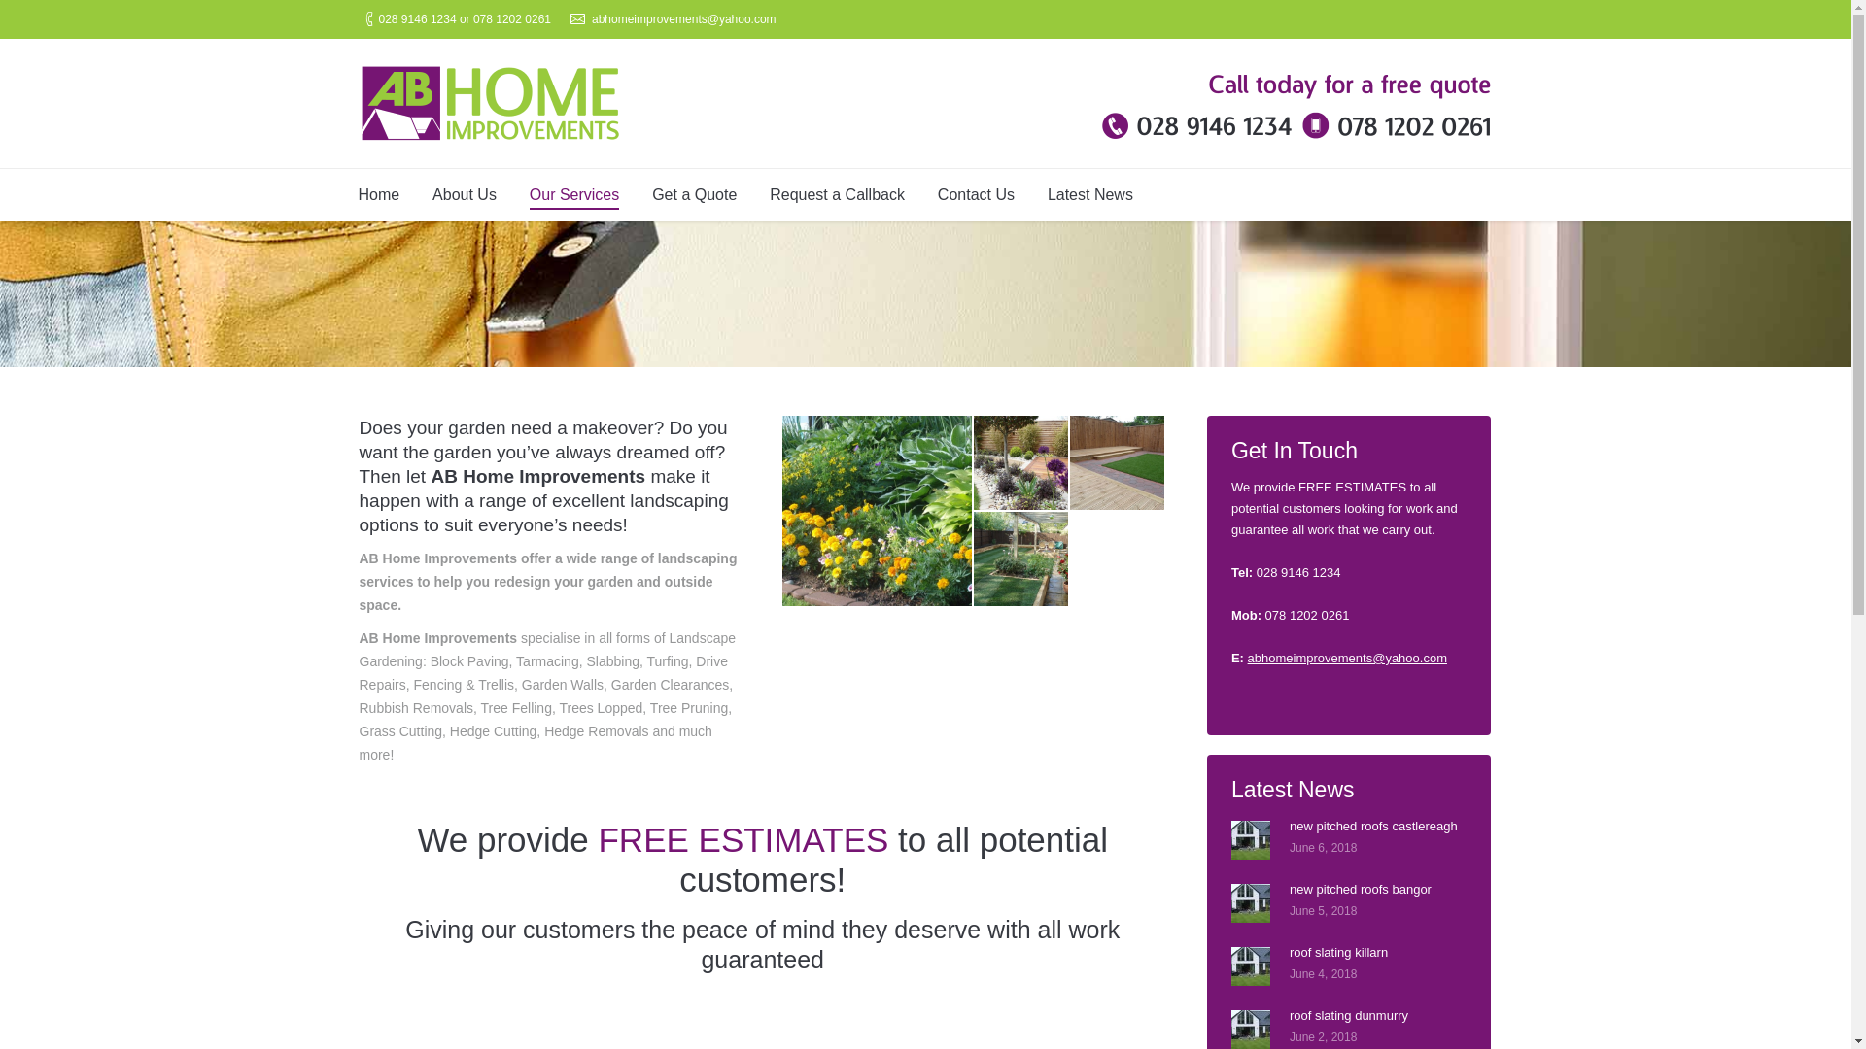  Describe the element at coordinates (573, 196) in the screenshot. I see `Our Services` at that location.